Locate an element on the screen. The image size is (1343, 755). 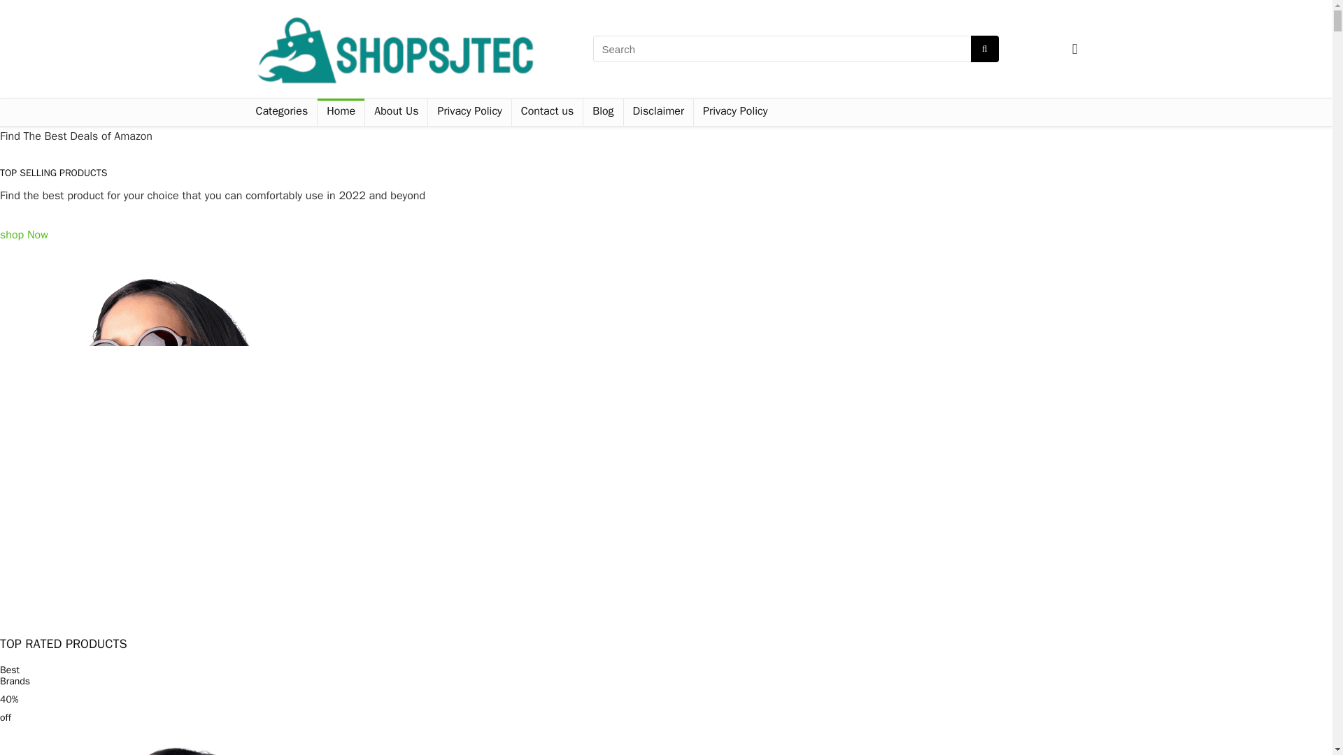
Privacy Policy is located at coordinates (469, 112).